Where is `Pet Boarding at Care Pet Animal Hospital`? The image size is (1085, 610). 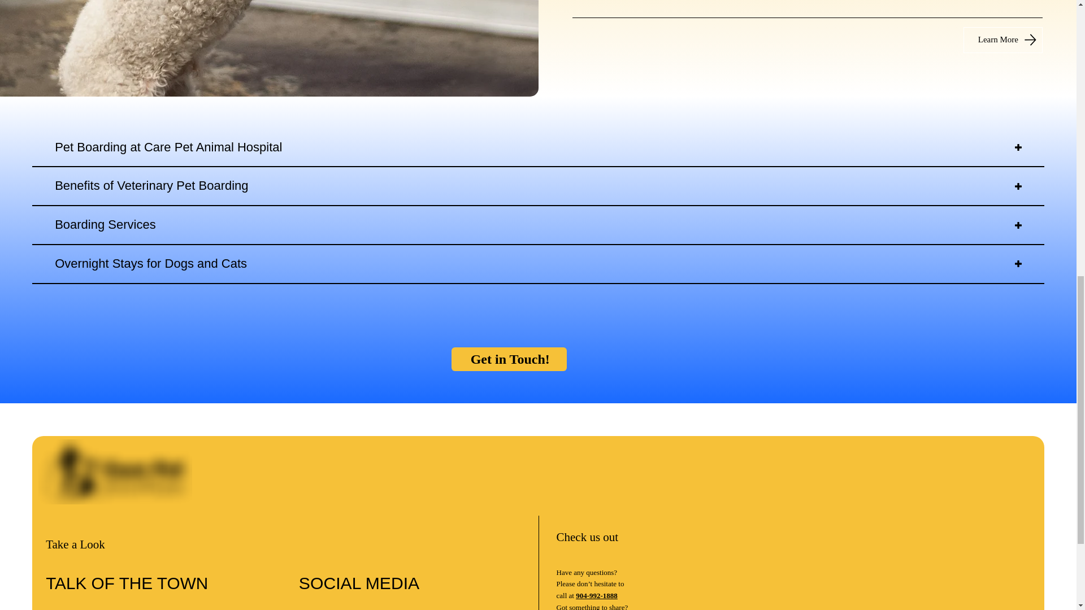 Pet Boarding at Care Pet Animal Hospital is located at coordinates (538, 147).